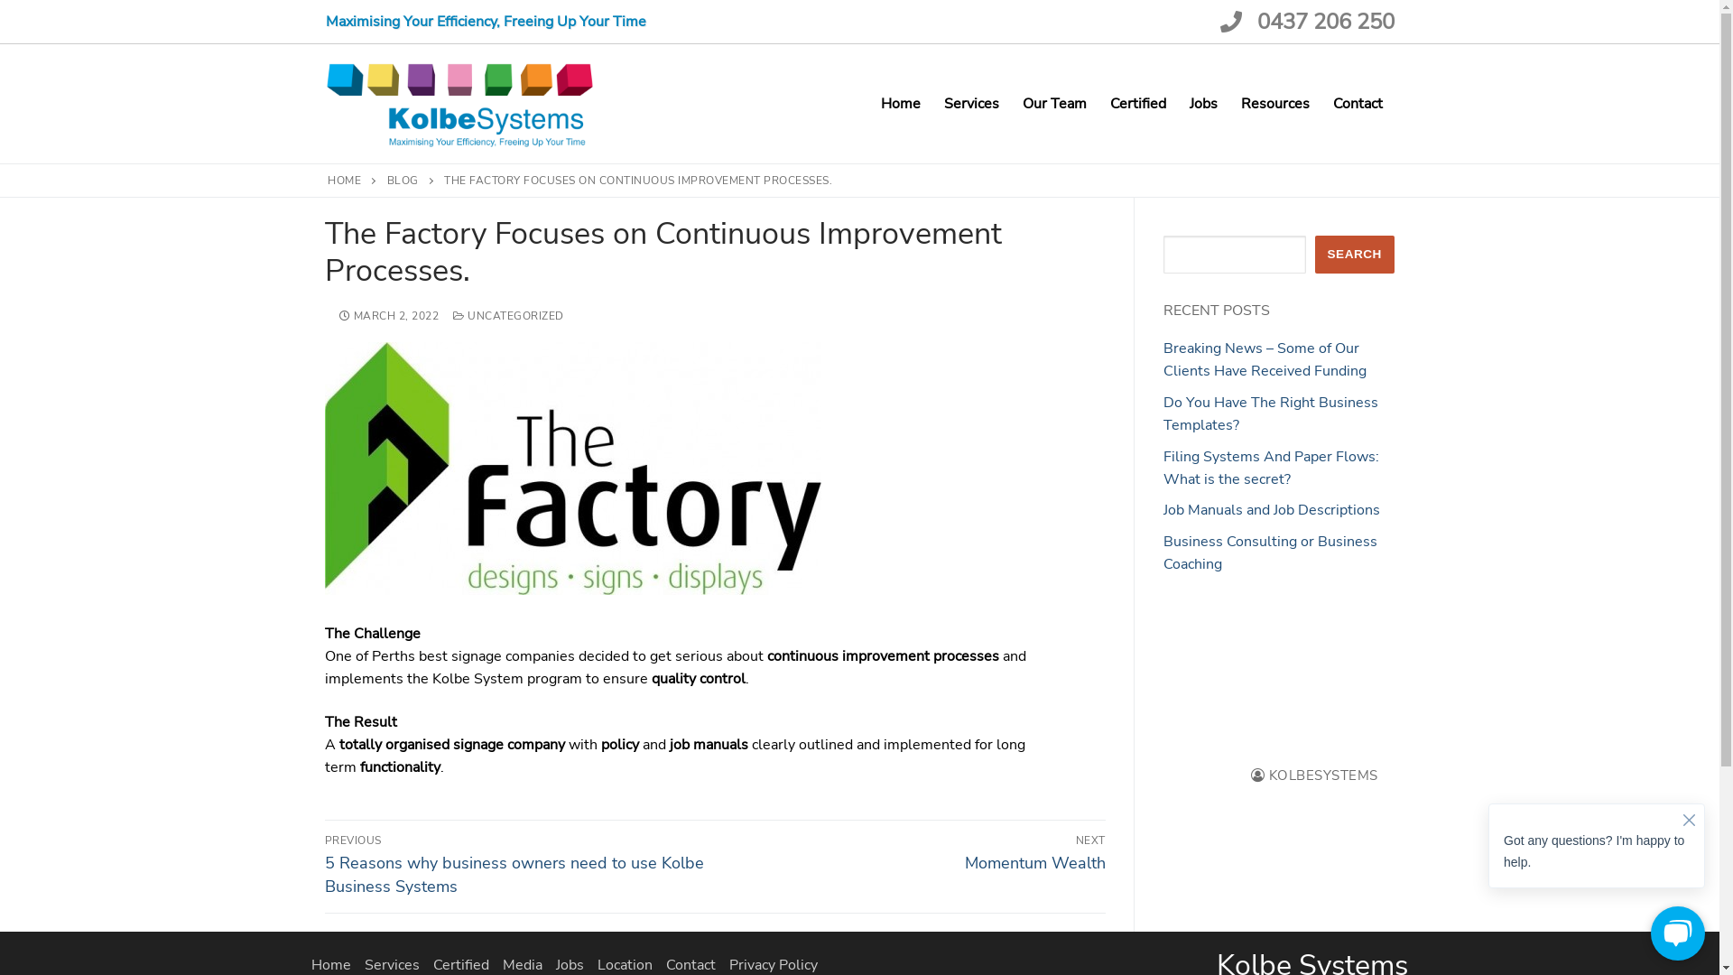 Image resolution: width=1733 pixels, height=975 pixels. What do you see at coordinates (345, 181) in the screenshot?
I see `HOME` at bounding box center [345, 181].